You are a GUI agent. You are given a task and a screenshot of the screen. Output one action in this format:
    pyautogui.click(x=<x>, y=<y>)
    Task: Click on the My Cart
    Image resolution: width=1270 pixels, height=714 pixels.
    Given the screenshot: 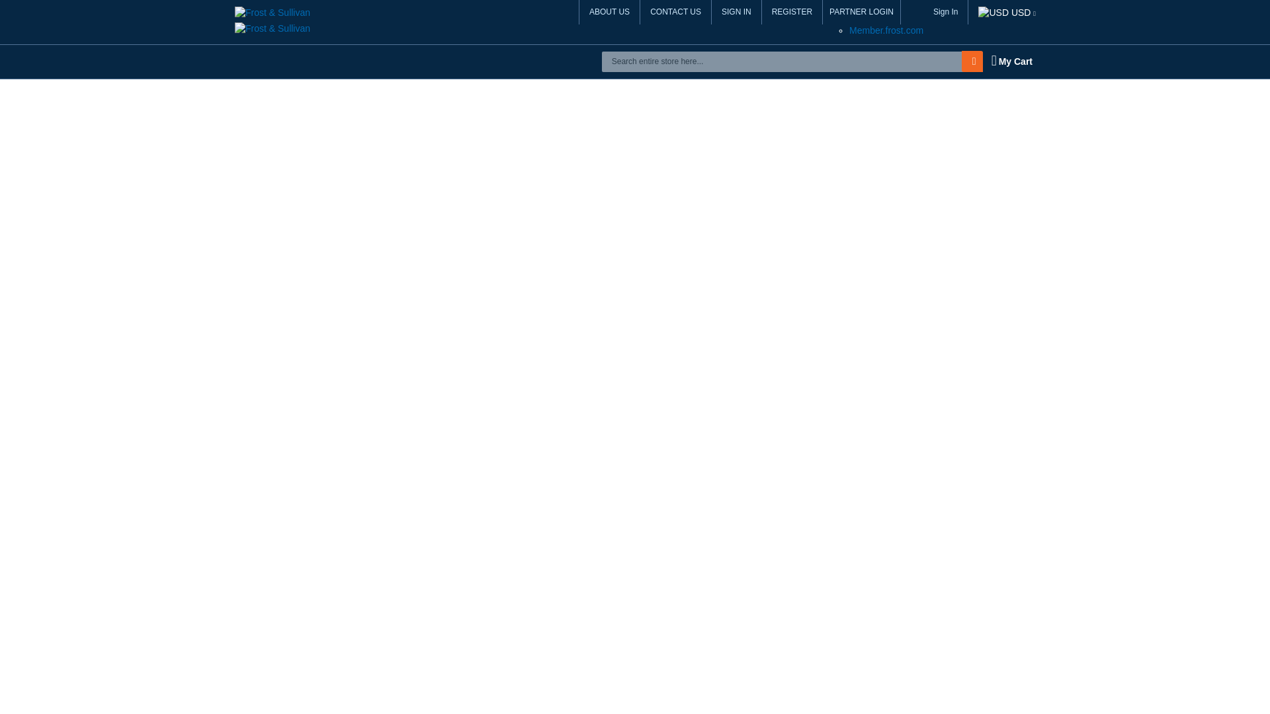 What is the action you would take?
    pyautogui.click(x=1011, y=61)
    